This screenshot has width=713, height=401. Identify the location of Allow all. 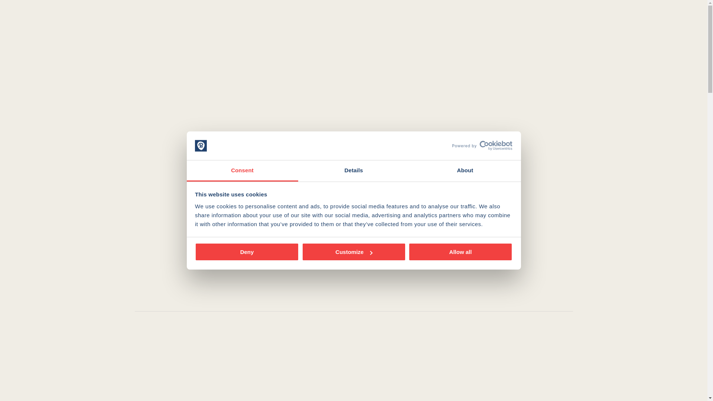
(460, 252).